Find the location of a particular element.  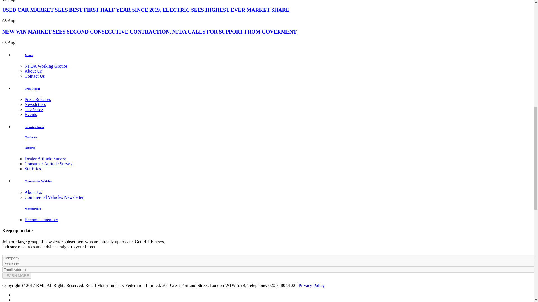

Statistics is located at coordinates (33, 169).